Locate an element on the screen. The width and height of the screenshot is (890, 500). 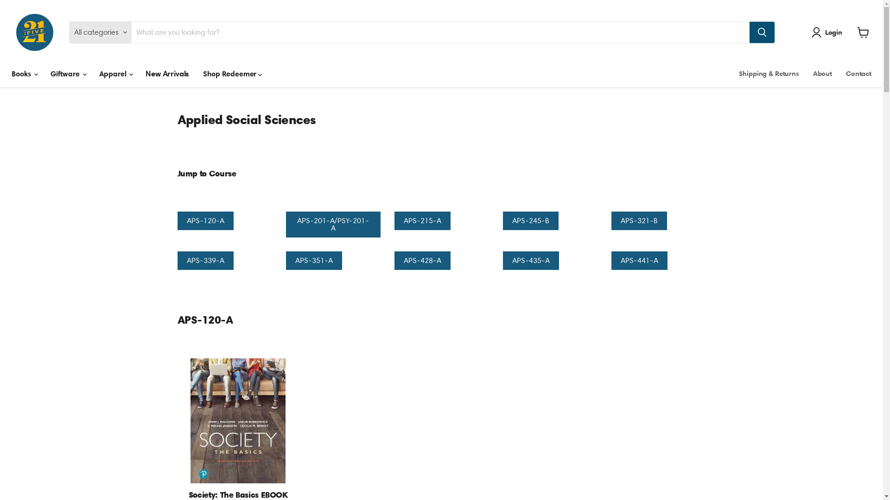
APS-435-A is located at coordinates (530, 261).